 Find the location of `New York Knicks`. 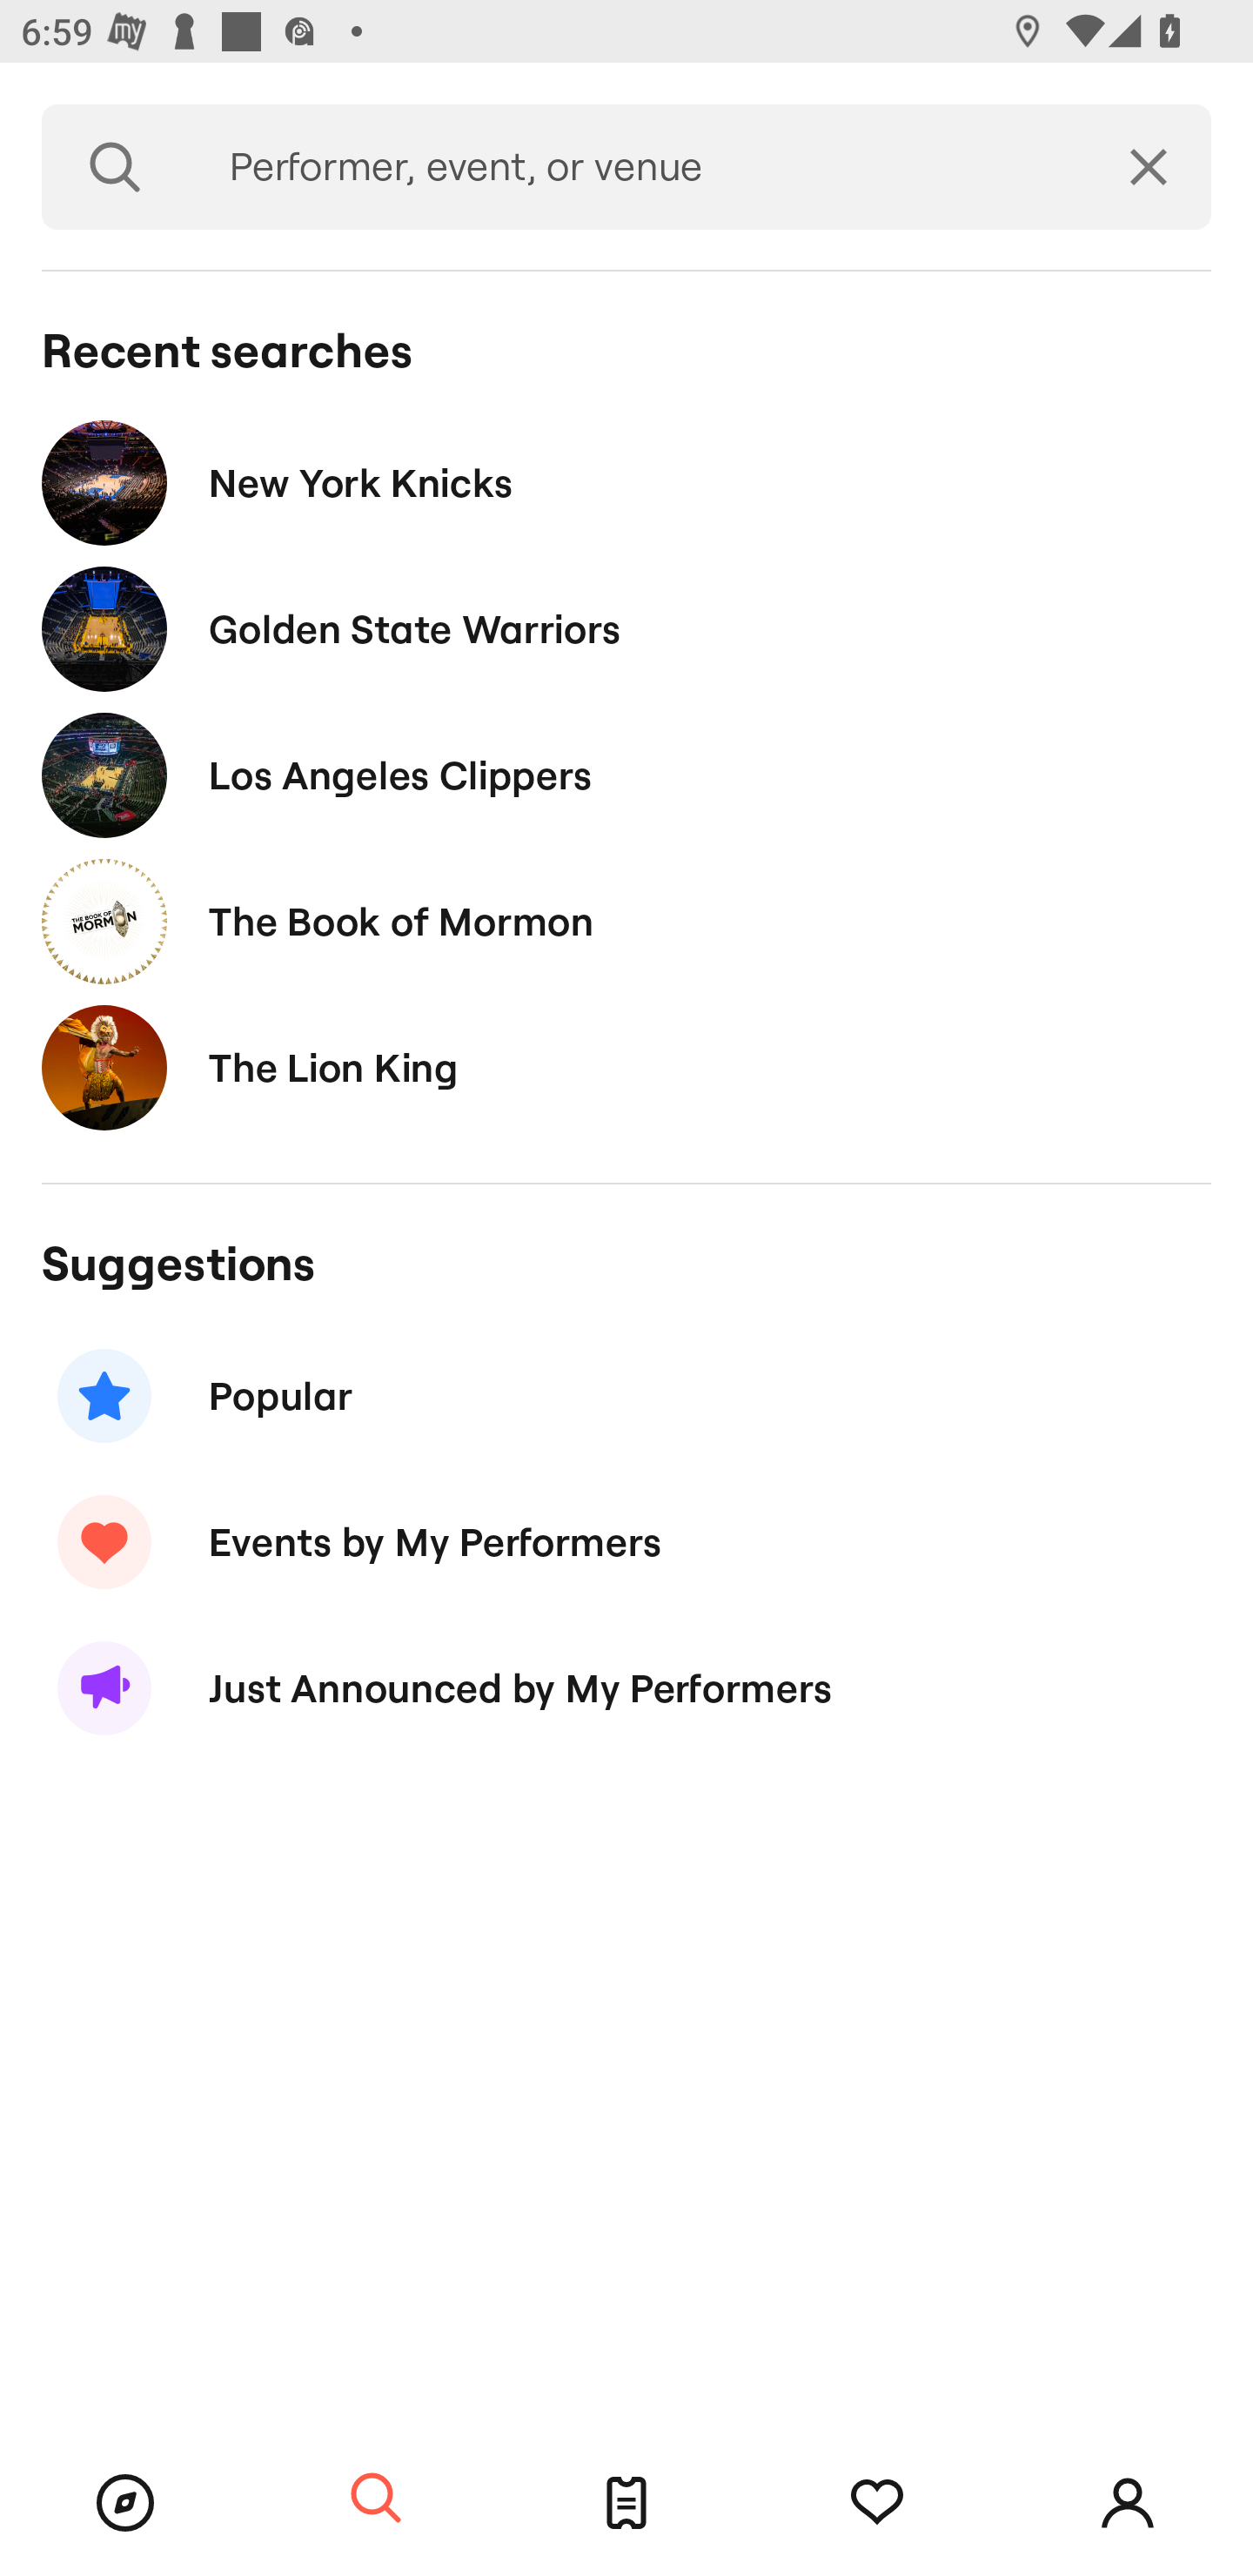

New York Knicks is located at coordinates (626, 482).